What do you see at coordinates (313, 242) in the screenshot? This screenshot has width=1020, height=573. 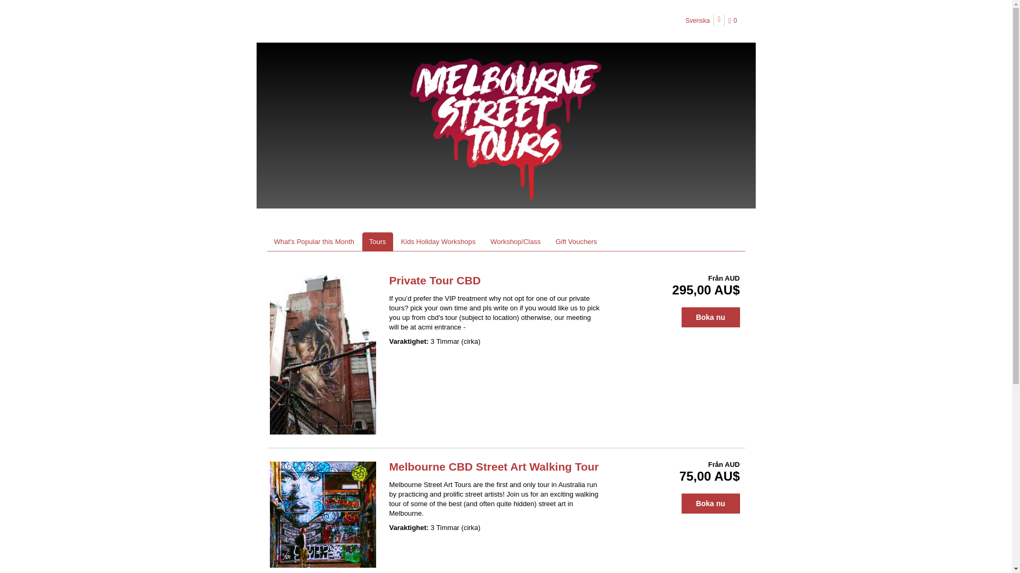 I see `What's Popular this Month` at bounding box center [313, 242].